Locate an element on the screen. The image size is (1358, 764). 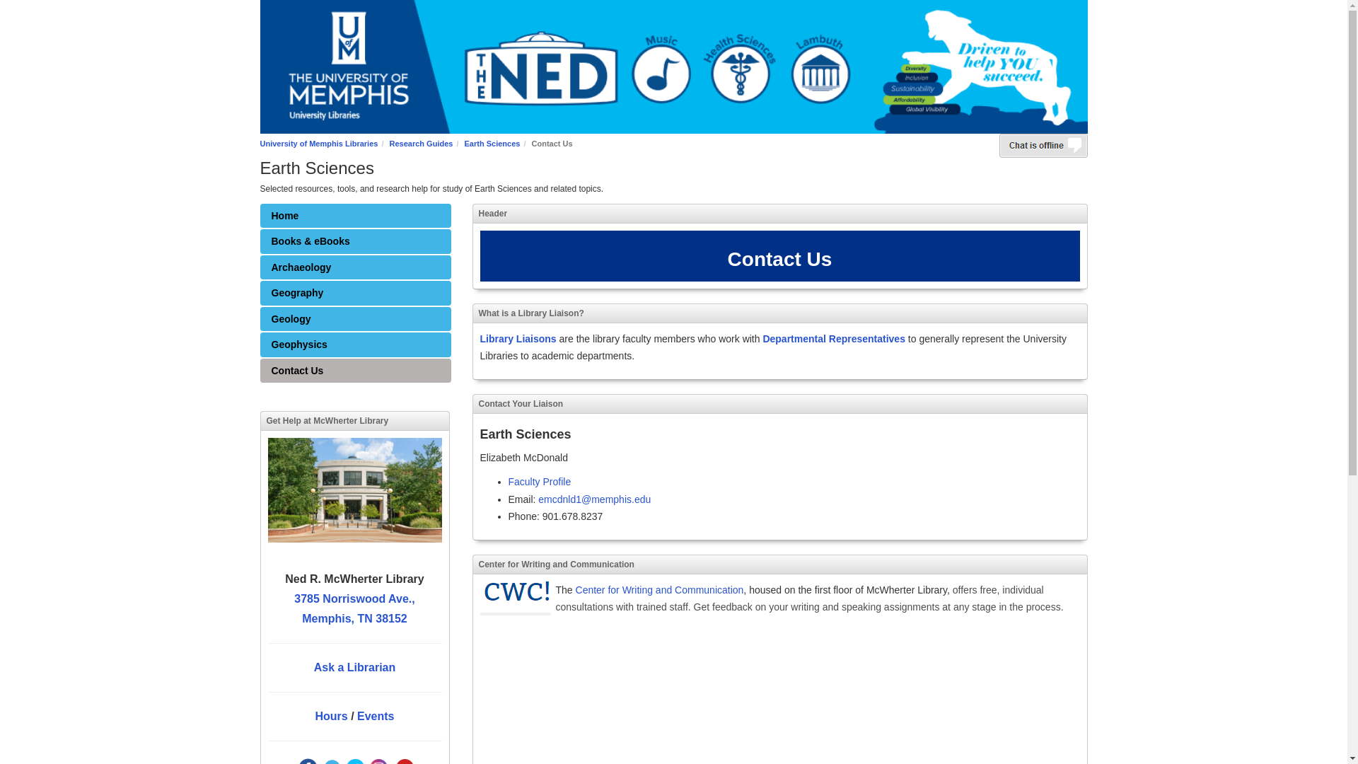
Departmental Representatives is located at coordinates (833, 338).